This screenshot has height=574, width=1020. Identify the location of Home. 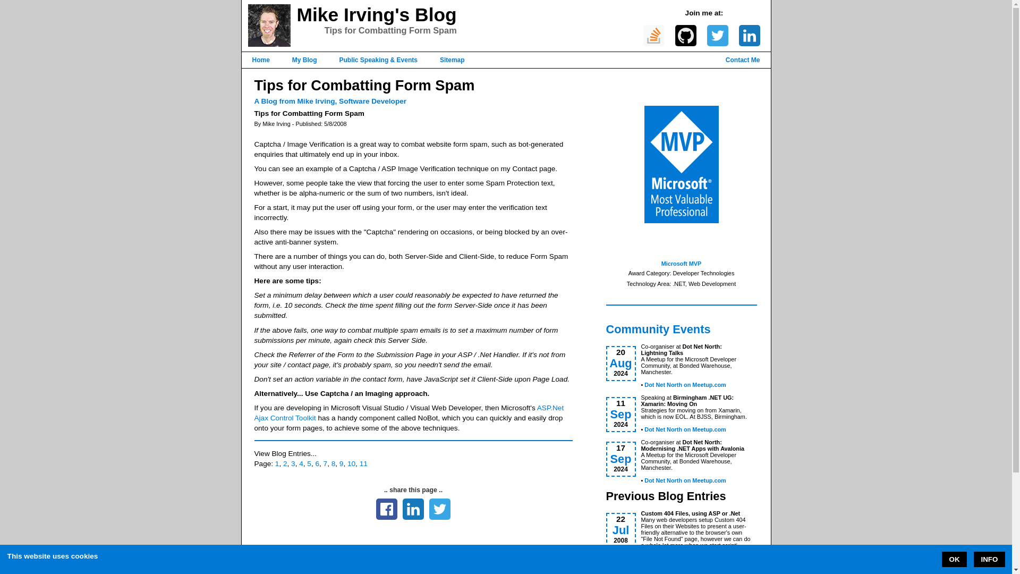
(260, 60).